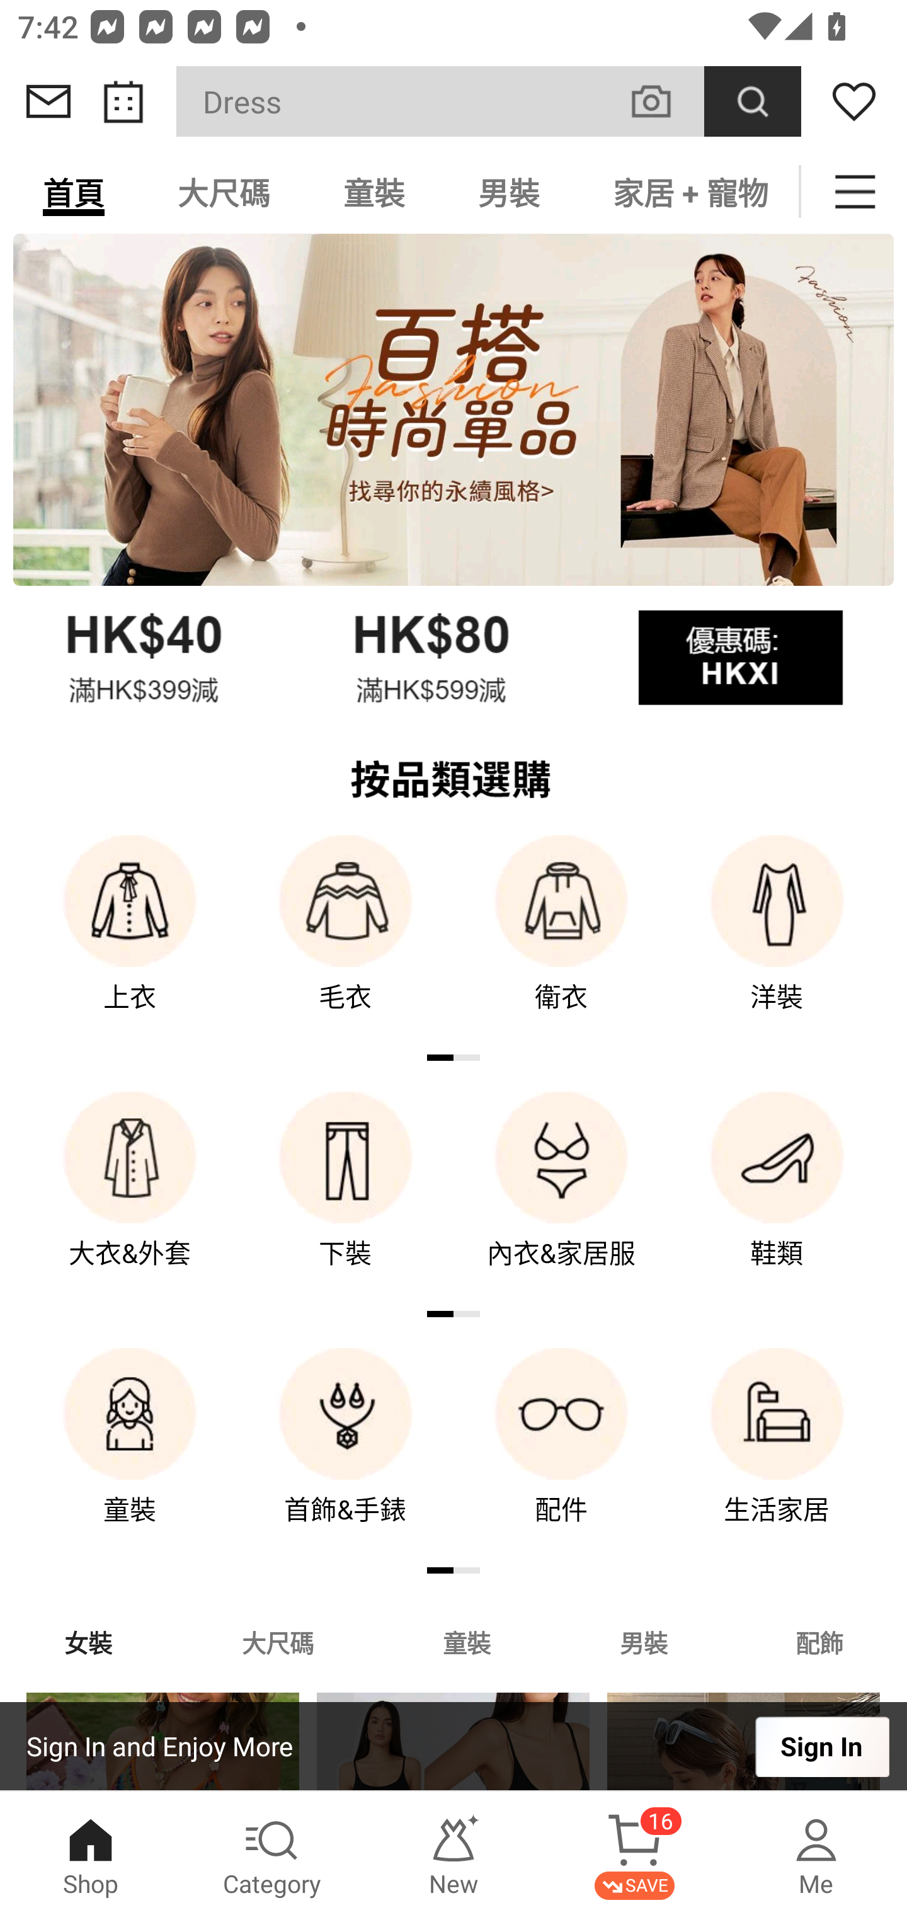 Image resolution: width=907 pixels, height=1915 pixels. I want to click on 上衣, so click(130, 940).